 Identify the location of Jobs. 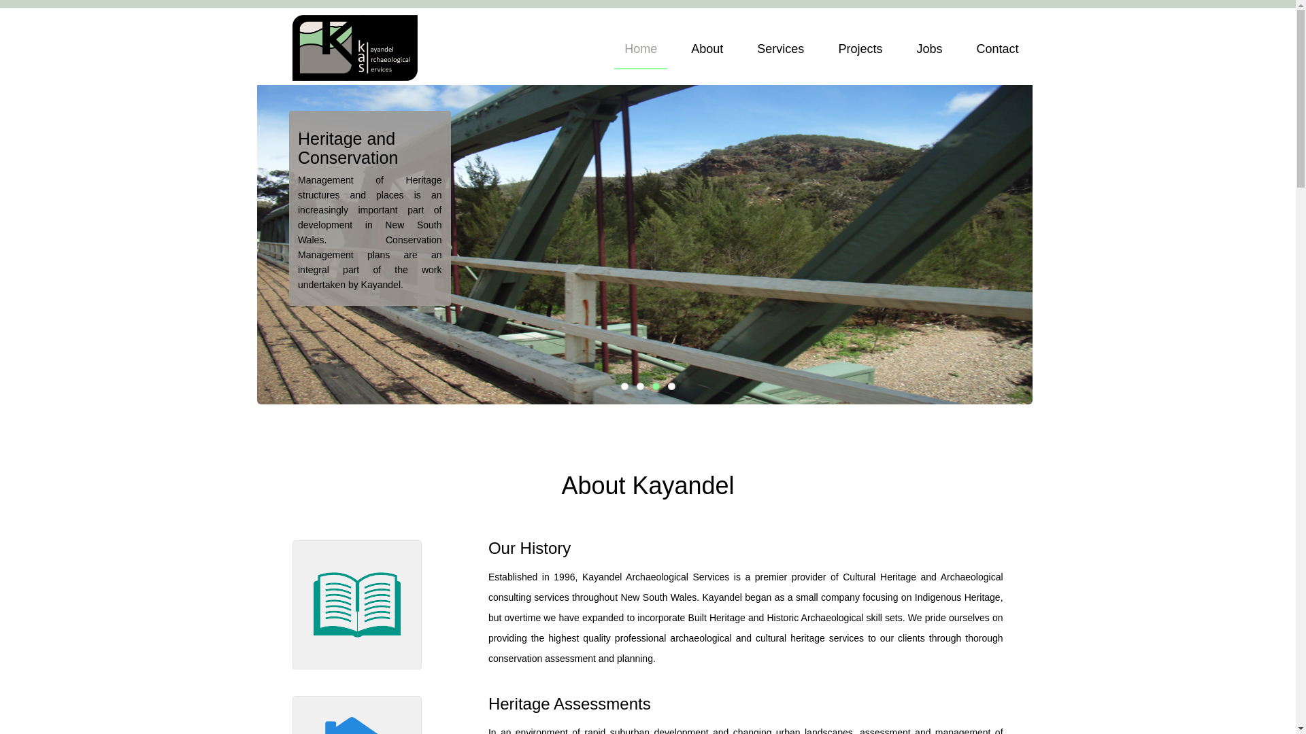
(929, 52).